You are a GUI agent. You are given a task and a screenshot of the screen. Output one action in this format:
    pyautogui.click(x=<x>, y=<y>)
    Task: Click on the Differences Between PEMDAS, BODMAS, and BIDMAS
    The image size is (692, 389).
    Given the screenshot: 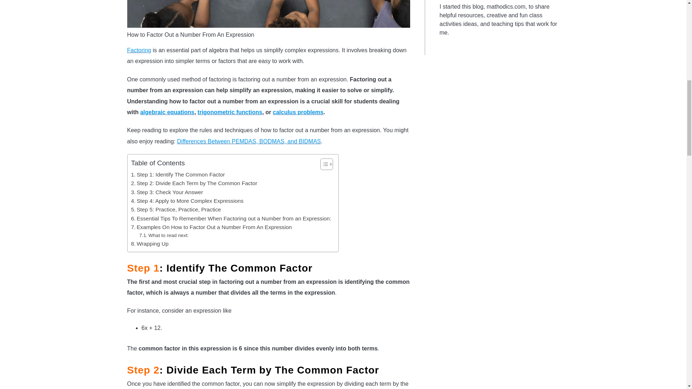 What is the action you would take?
    pyautogui.click(x=249, y=141)
    